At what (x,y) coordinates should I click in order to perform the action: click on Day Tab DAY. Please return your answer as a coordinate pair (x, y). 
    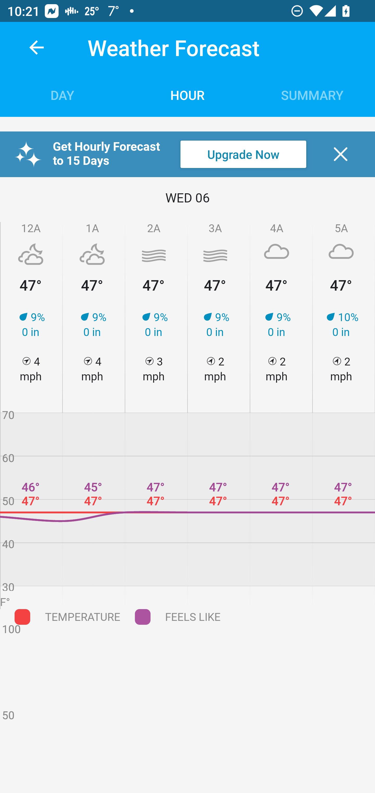
    Looking at the image, I should click on (63, 94).